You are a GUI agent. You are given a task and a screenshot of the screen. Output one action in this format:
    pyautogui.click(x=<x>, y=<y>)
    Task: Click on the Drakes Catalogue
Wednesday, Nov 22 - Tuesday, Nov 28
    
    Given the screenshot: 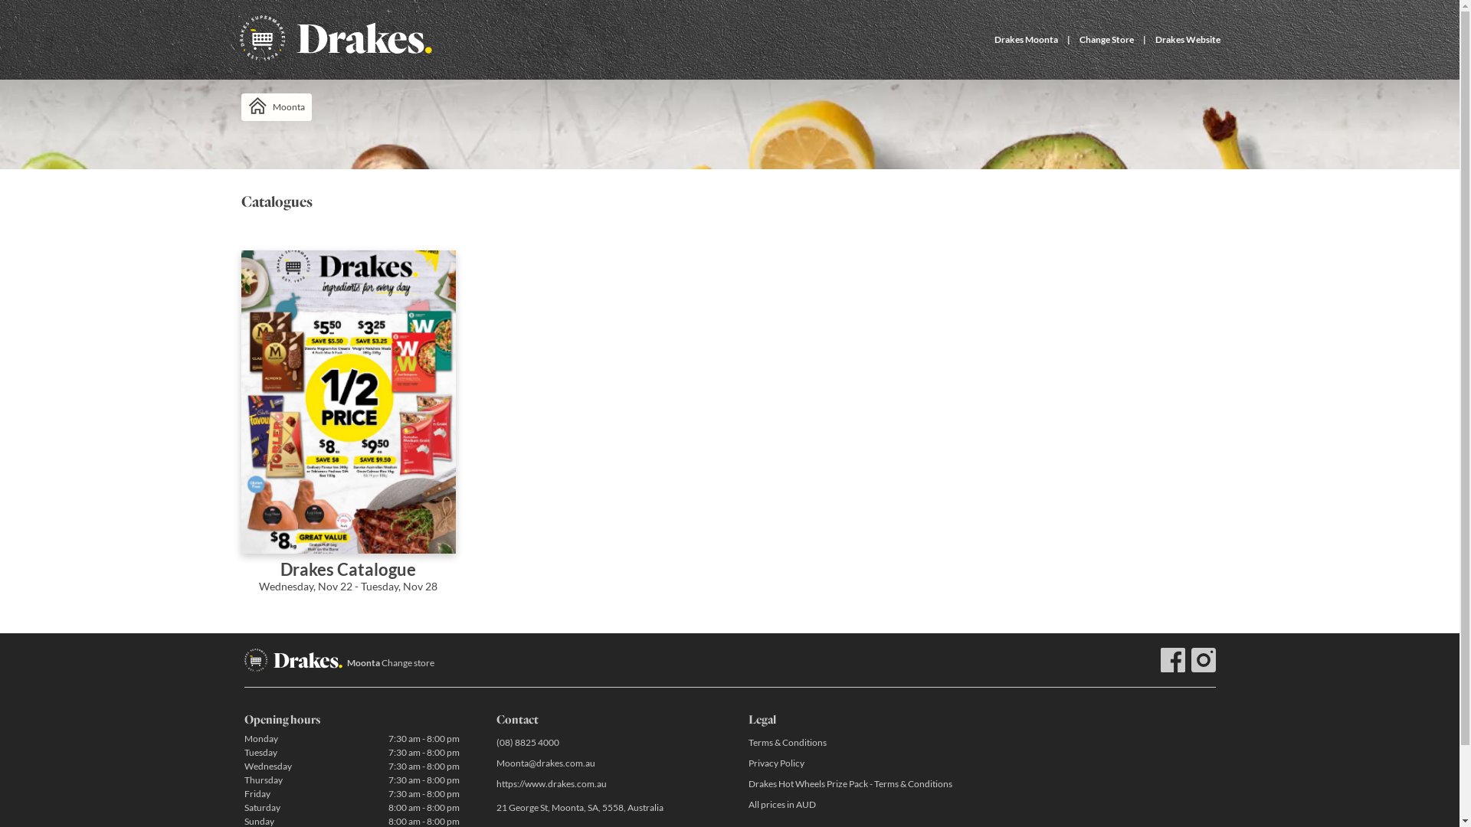 What is the action you would take?
    pyautogui.click(x=348, y=433)
    